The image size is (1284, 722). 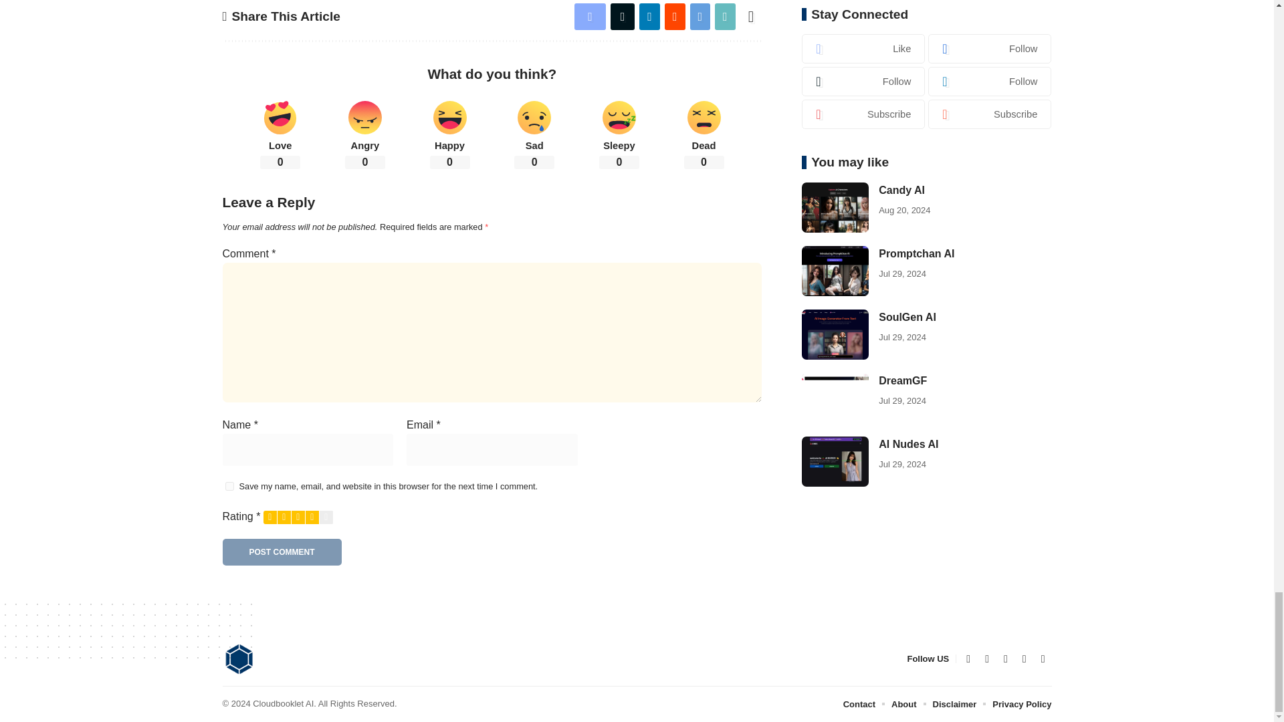 What do you see at coordinates (298, 517) in the screenshot?
I see `3 Stars` at bounding box center [298, 517].